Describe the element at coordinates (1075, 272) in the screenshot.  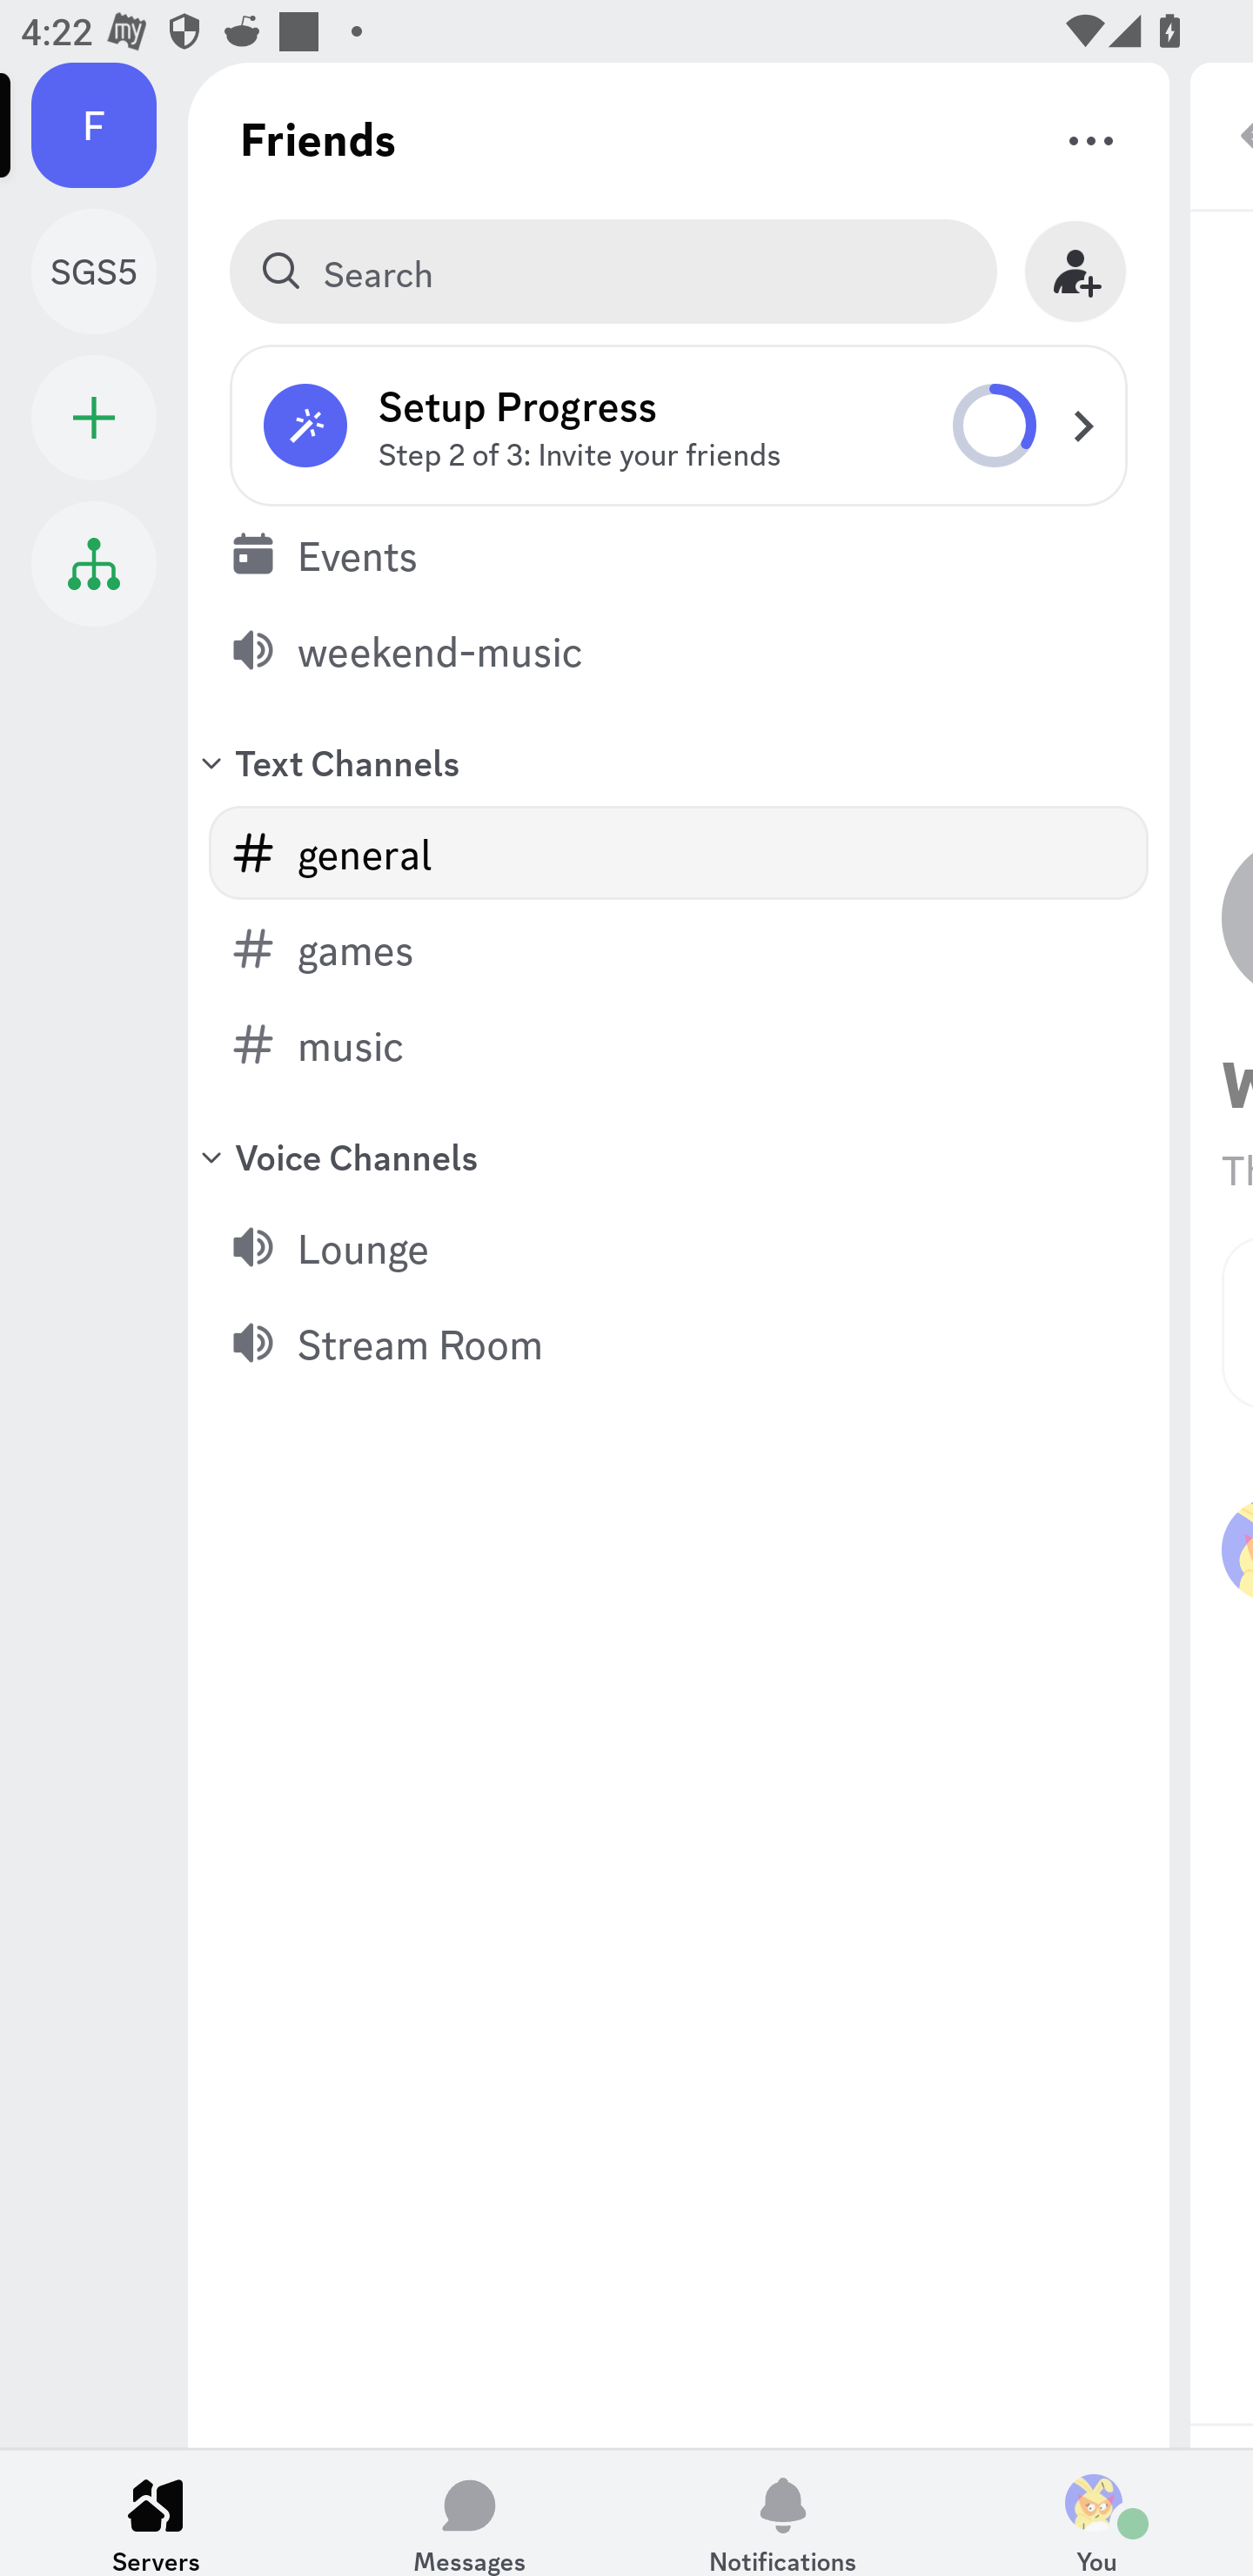
I see `Invite` at that location.